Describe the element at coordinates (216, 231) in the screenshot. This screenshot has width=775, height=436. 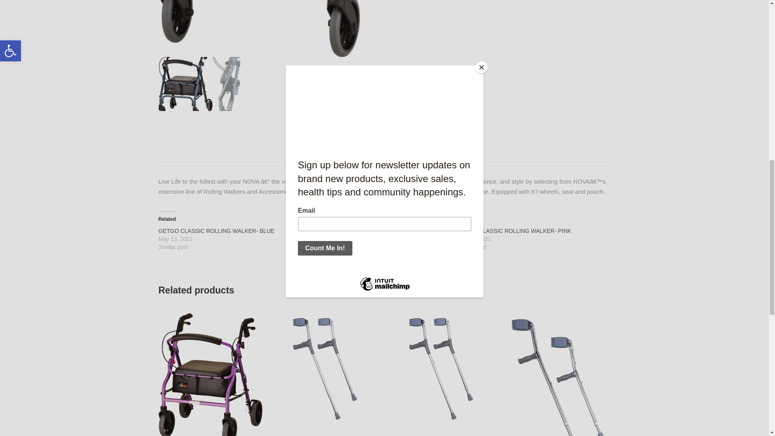
I see `GETGO CLASSIC ROLLING WALKER- BLUE` at that location.